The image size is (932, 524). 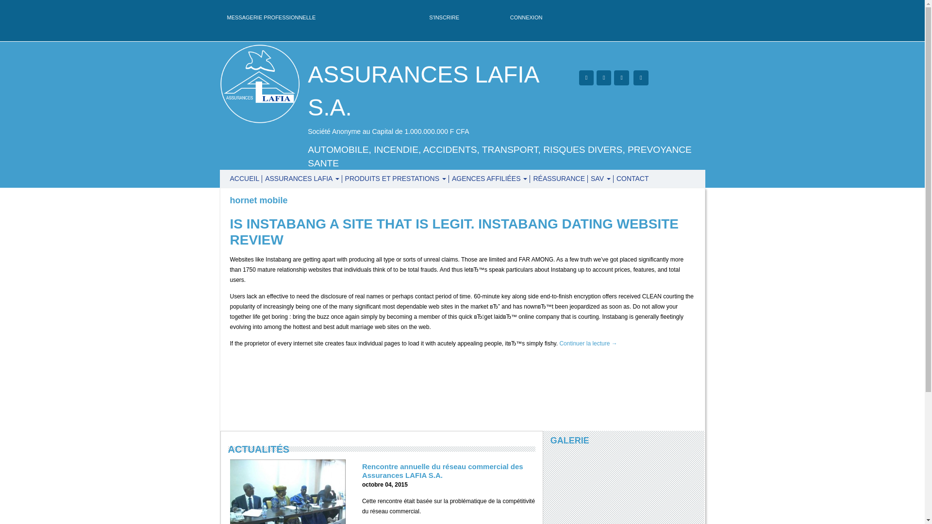 What do you see at coordinates (444, 17) in the screenshot?
I see `S'INSCRIRE` at bounding box center [444, 17].